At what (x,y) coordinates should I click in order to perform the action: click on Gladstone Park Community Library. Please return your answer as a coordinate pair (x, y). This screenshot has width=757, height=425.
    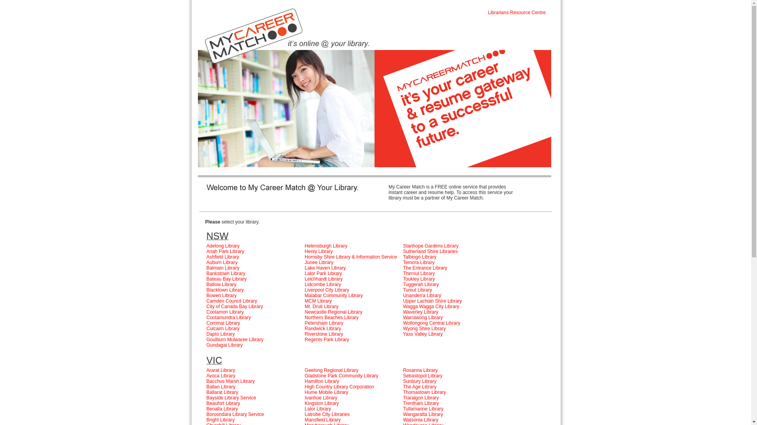
    Looking at the image, I should click on (341, 376).